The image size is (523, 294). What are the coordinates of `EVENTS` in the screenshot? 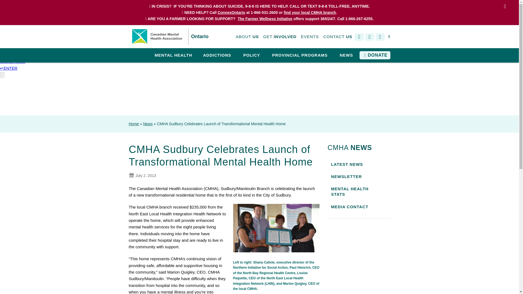 It's located at (310, 37).